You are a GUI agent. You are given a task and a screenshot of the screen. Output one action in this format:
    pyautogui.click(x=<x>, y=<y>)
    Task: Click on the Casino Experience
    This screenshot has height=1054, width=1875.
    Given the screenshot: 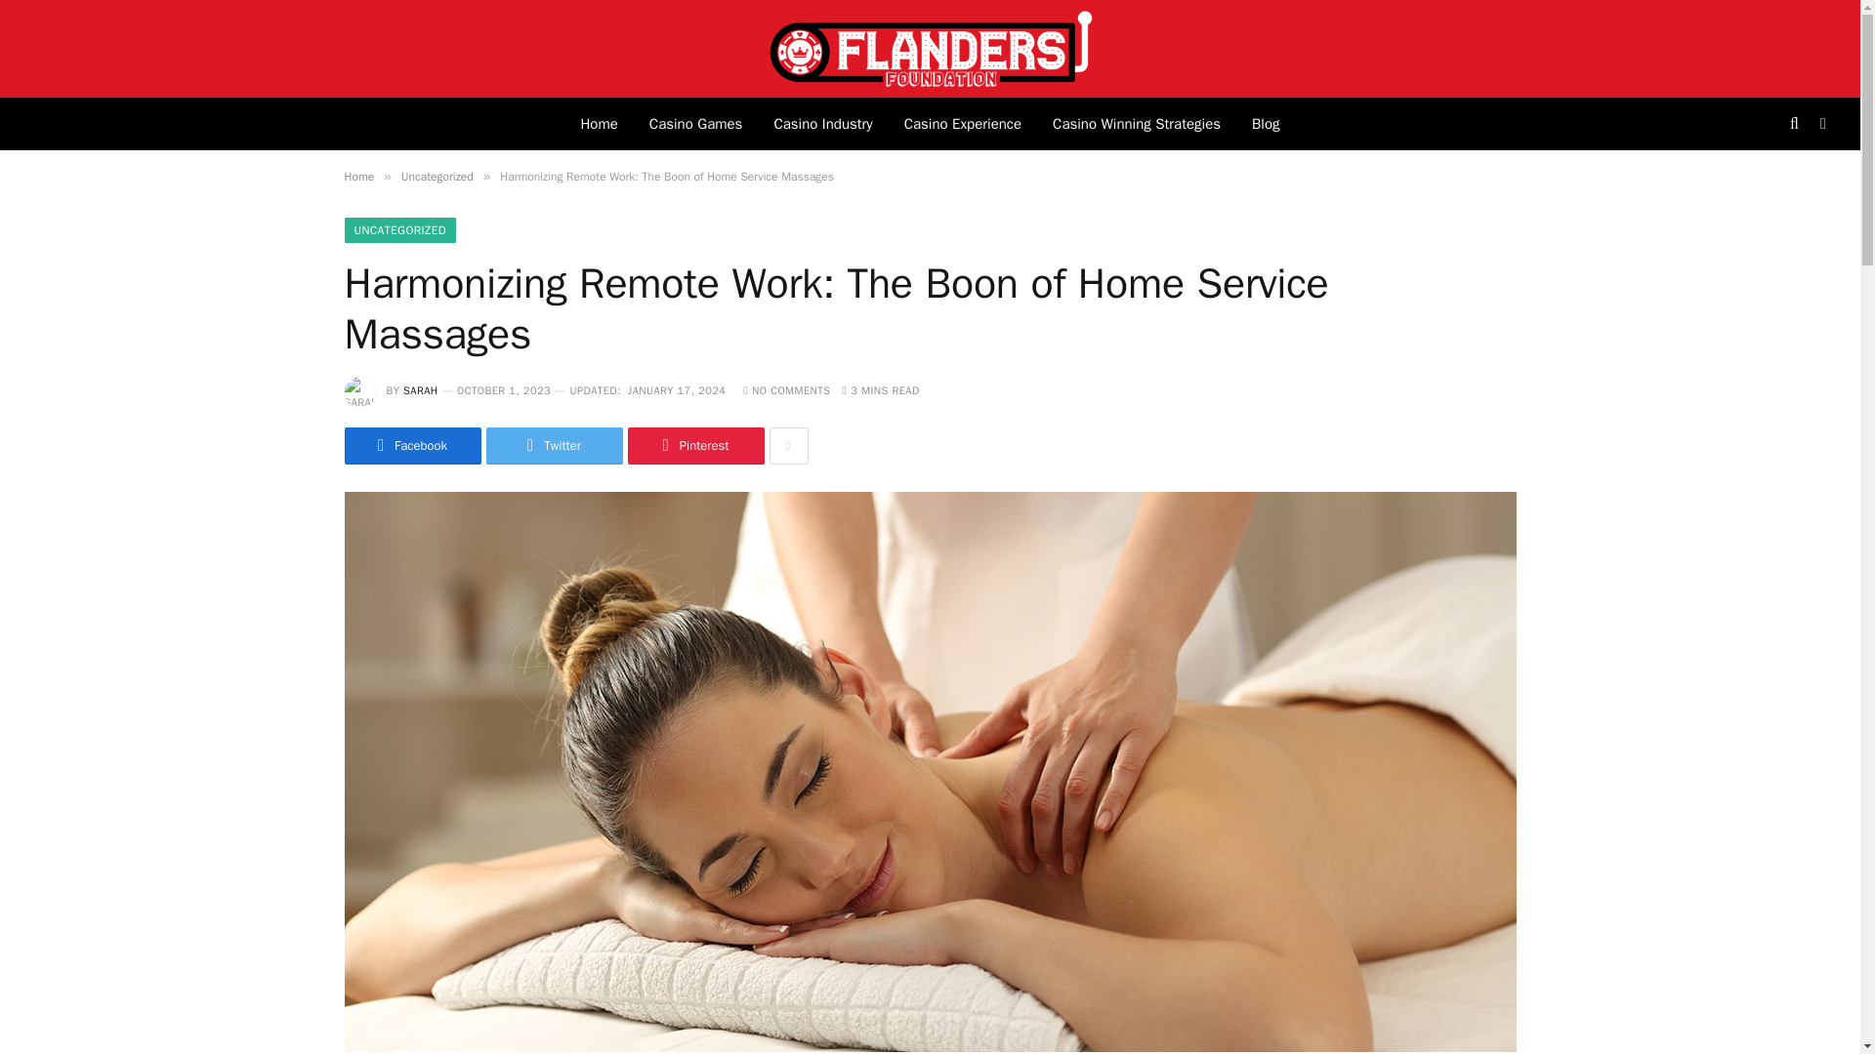 What is the action you would take?
    pyautogui.click(x=963, y=124)
    